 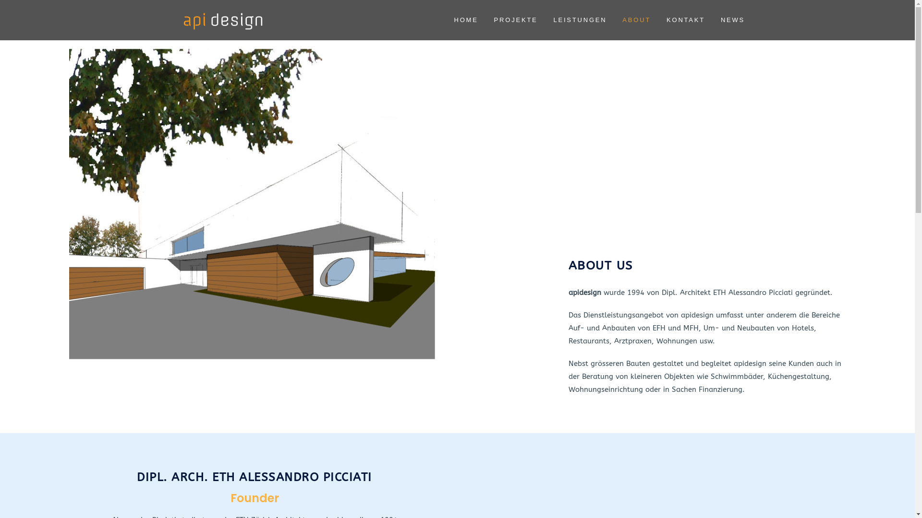 What do you see at coordinates (686, 20) in the screenshot?
I see `KONTAKT` at bounding box center [686, 20].